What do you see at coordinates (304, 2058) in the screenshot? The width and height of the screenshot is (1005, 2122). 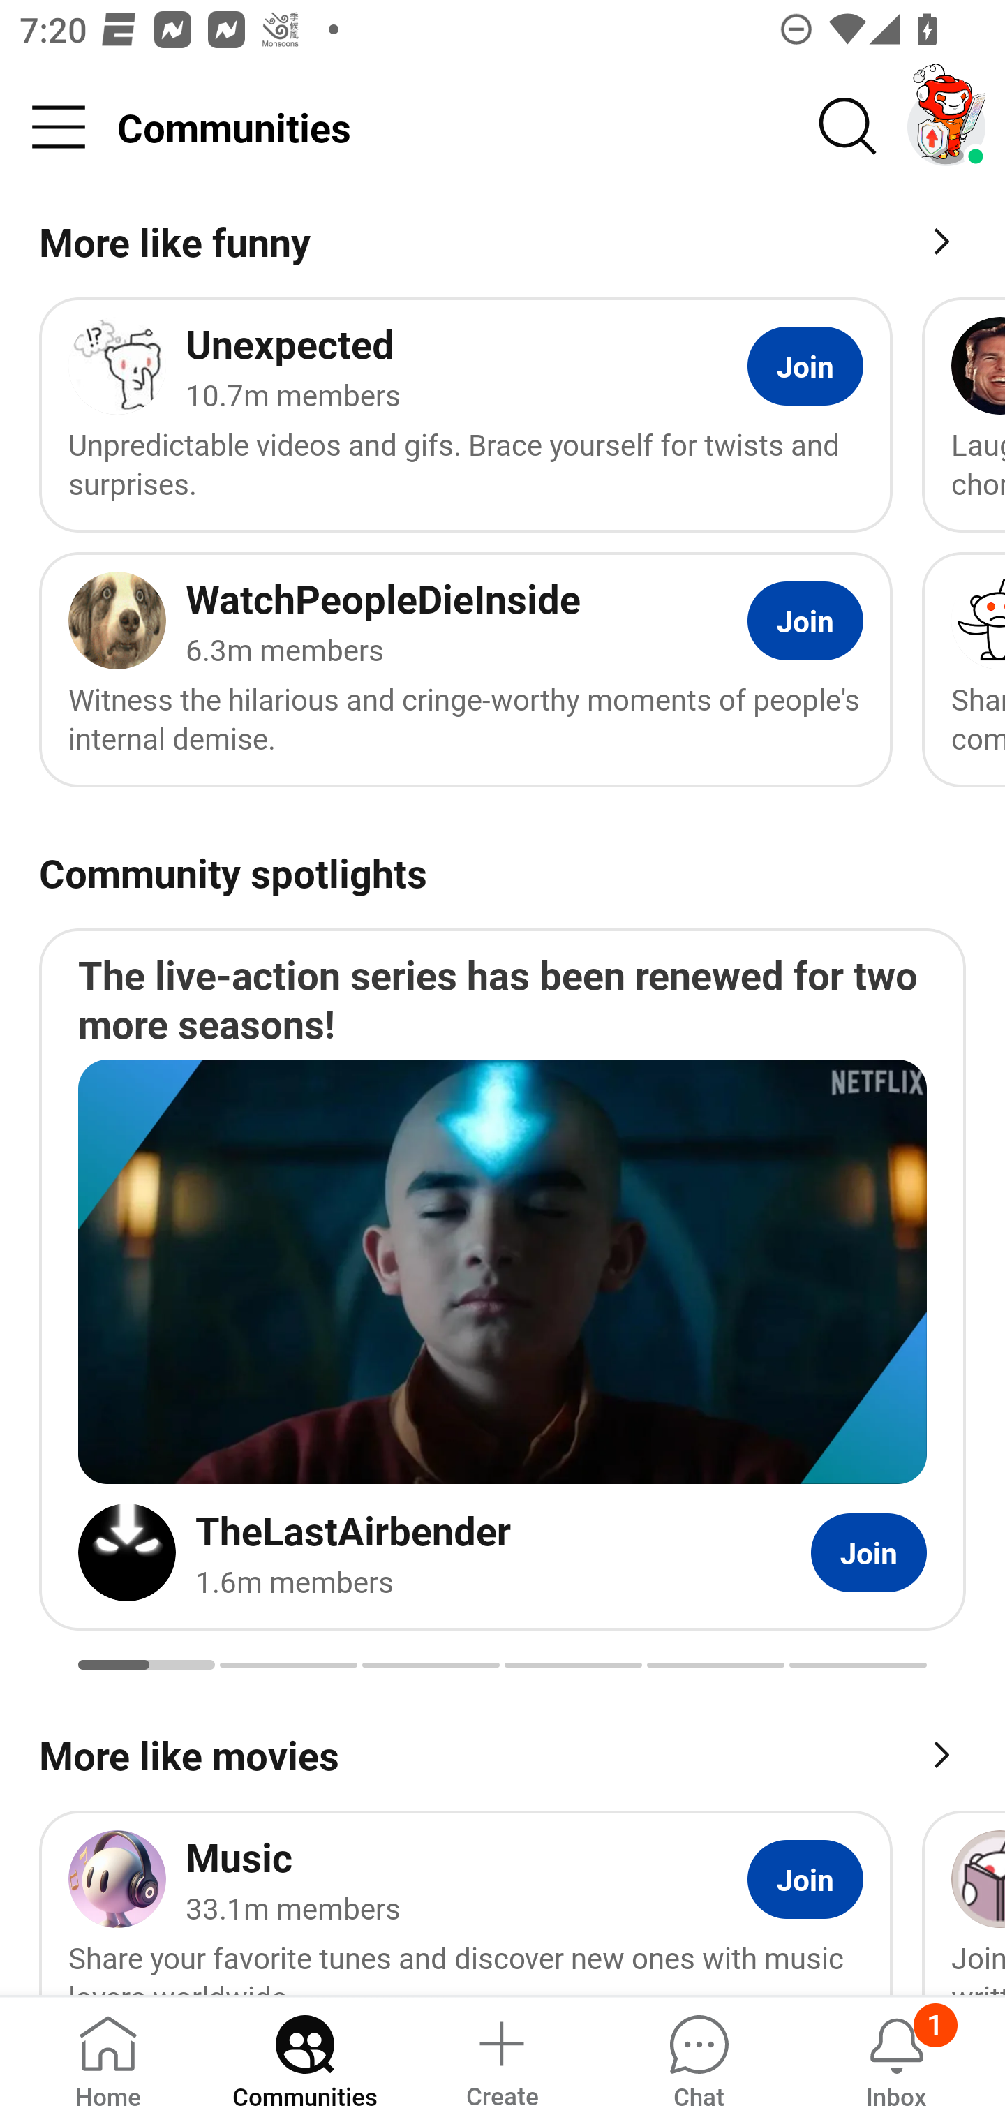 I see `Communities` at bounding box center [304, 2058].